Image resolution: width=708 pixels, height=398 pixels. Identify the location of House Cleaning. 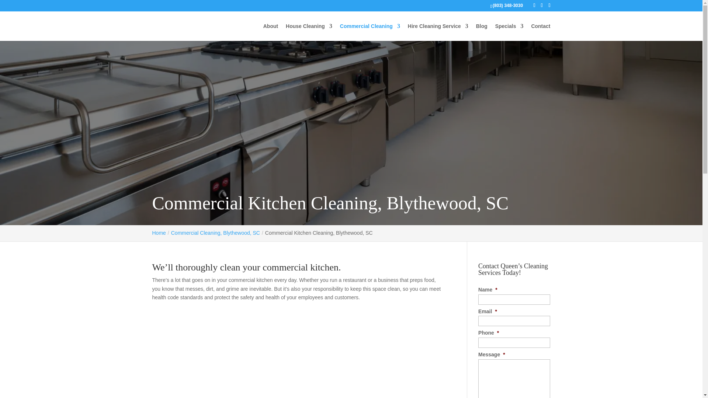
(309, 32).